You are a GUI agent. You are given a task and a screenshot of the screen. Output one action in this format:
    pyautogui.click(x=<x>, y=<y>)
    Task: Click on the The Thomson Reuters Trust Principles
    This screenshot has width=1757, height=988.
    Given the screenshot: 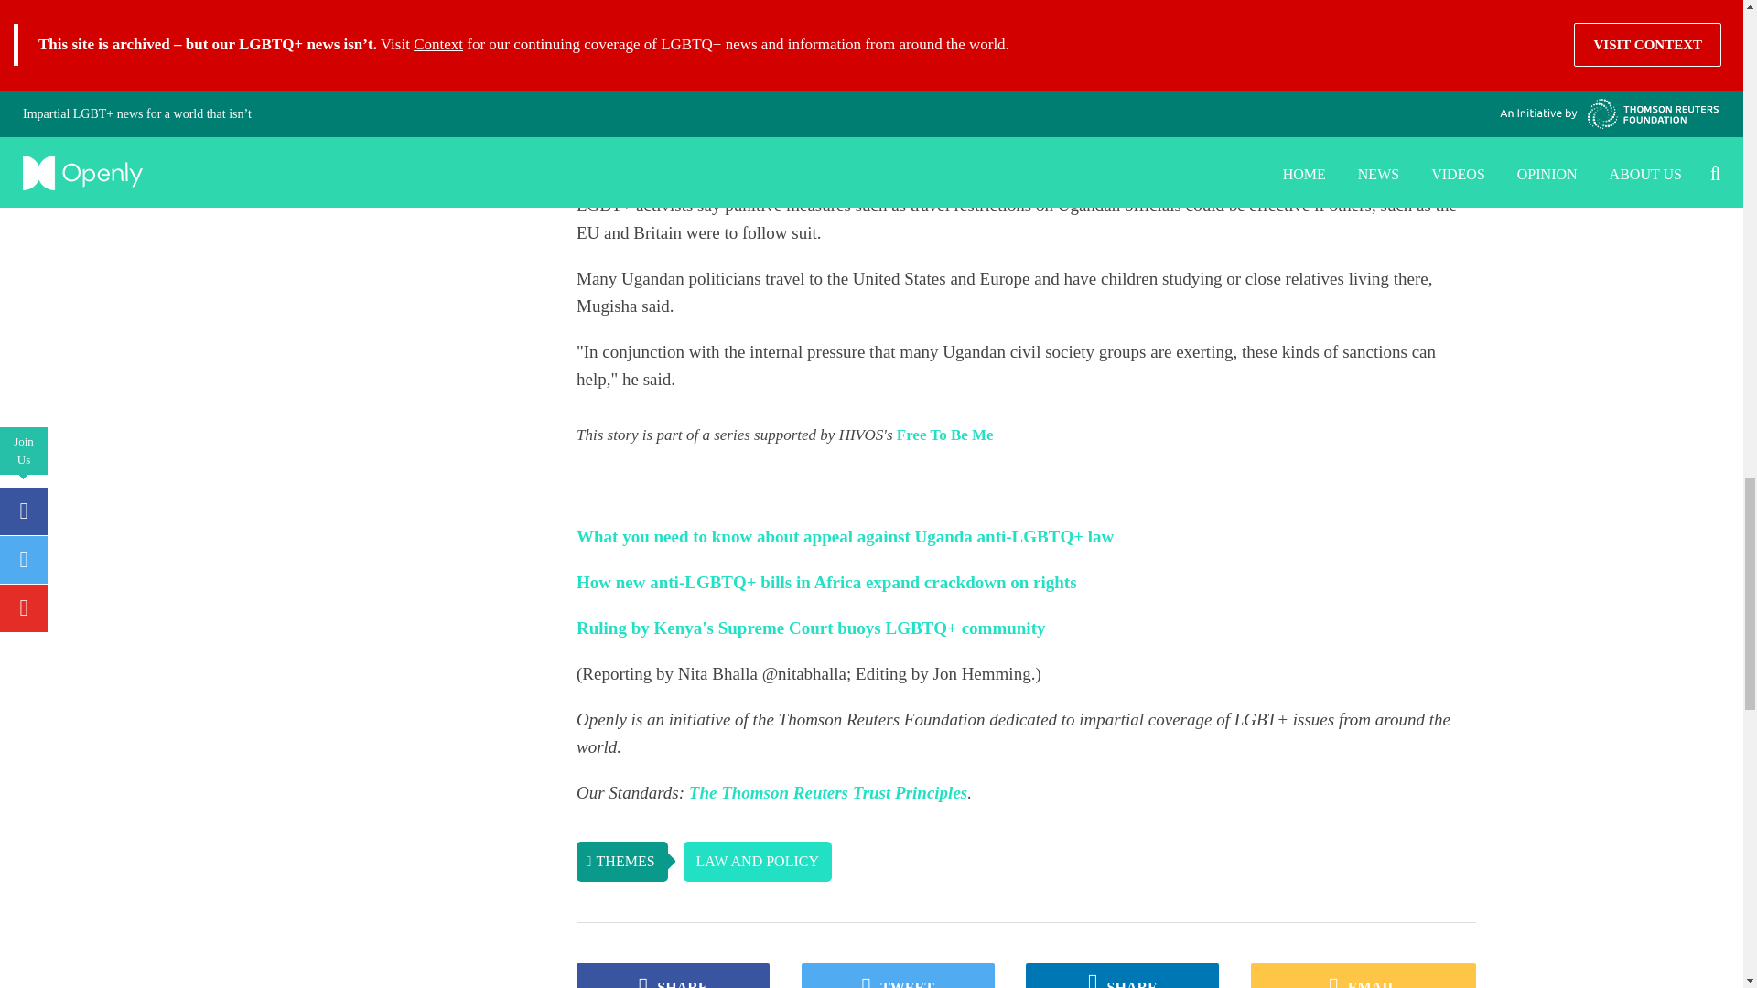 What is the action you would take?
    pyautogui.click(x=827, y=792)
    